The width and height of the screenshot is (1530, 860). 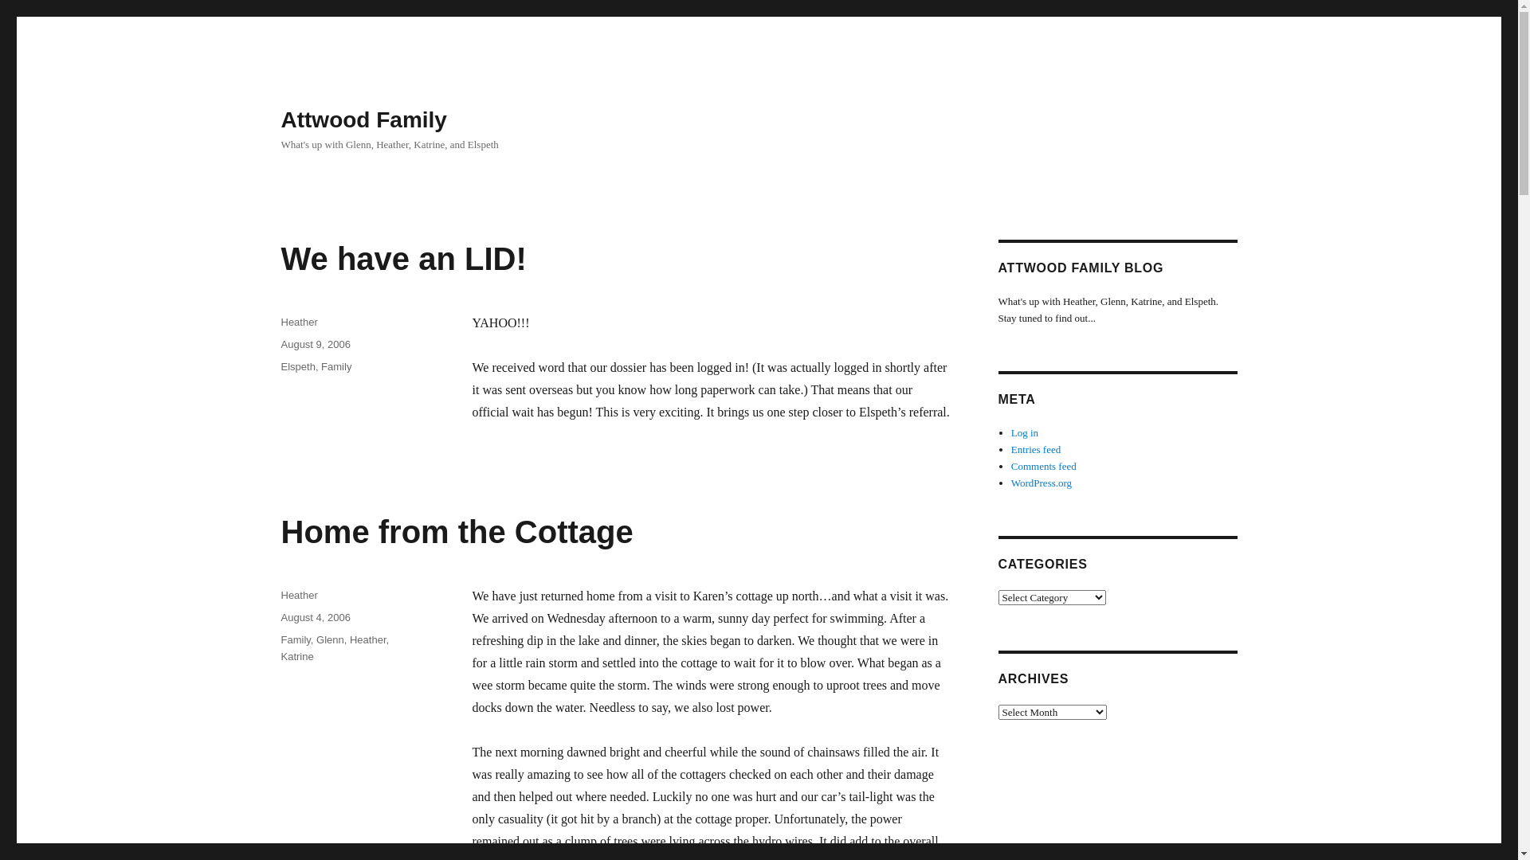 What do you see at coordinates (336, 366) in the screenshot?
I see `Family` at bounding box center [336, 366].